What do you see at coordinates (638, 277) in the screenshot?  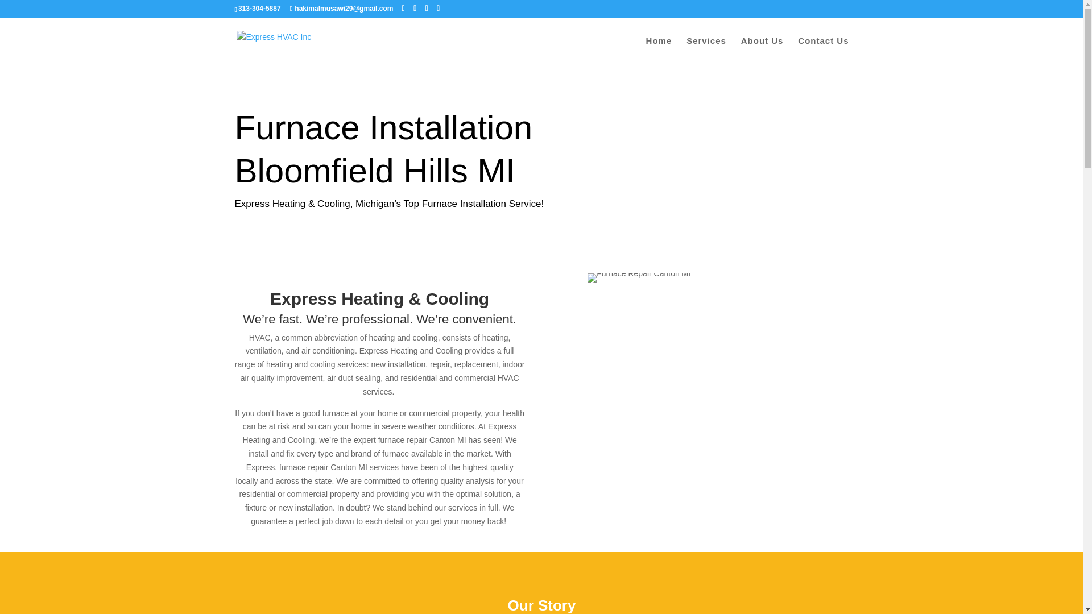 I see `Furnace Repair Canton MI` at bounding box center [638, 277].